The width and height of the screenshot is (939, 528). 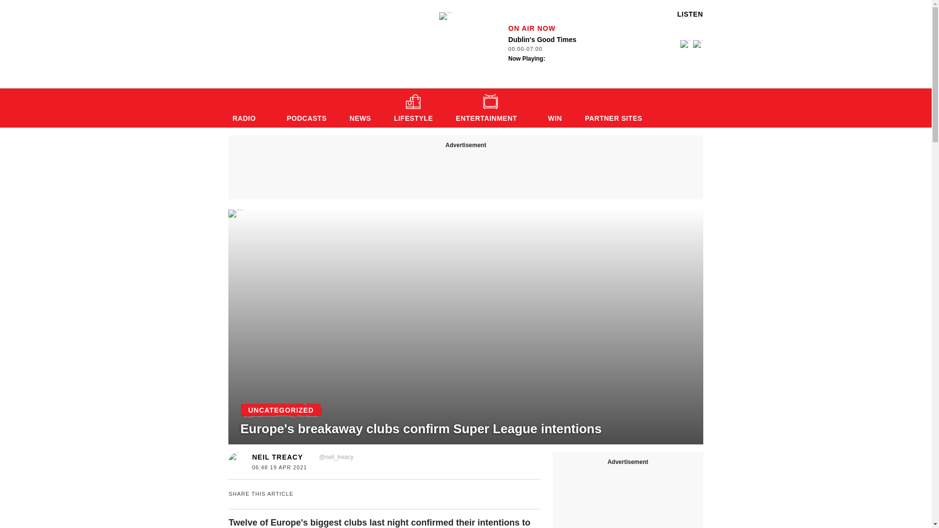 I want to click on Win, so click(x=555, y=108).